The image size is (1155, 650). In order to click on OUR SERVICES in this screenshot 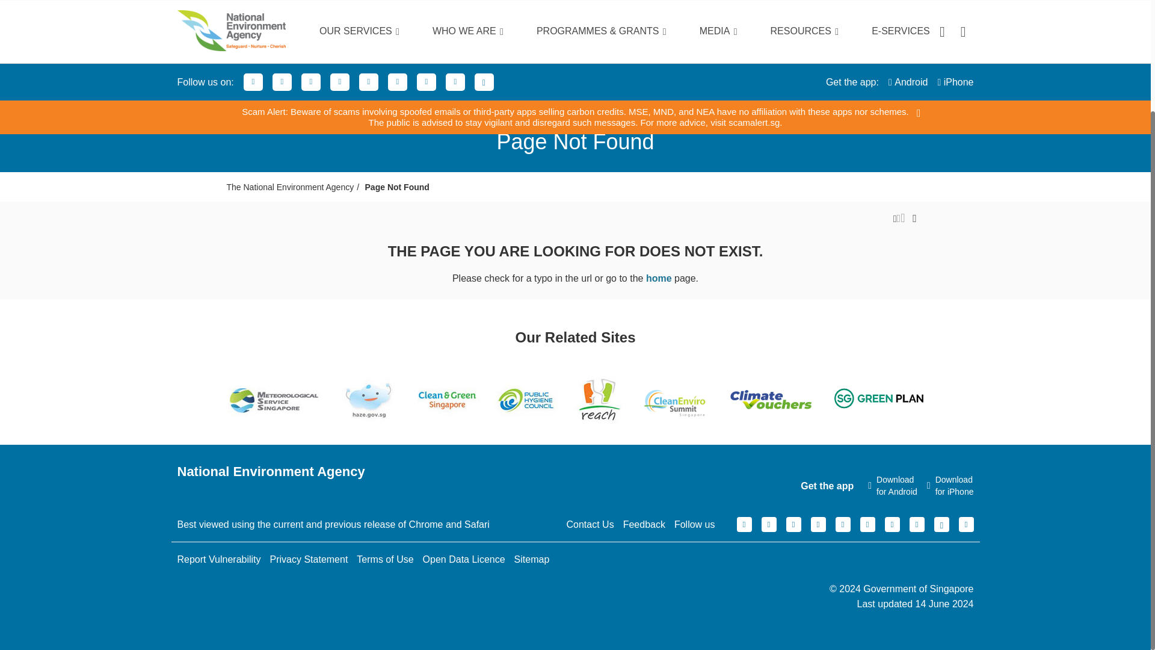, I will do `click(342, 10)`.